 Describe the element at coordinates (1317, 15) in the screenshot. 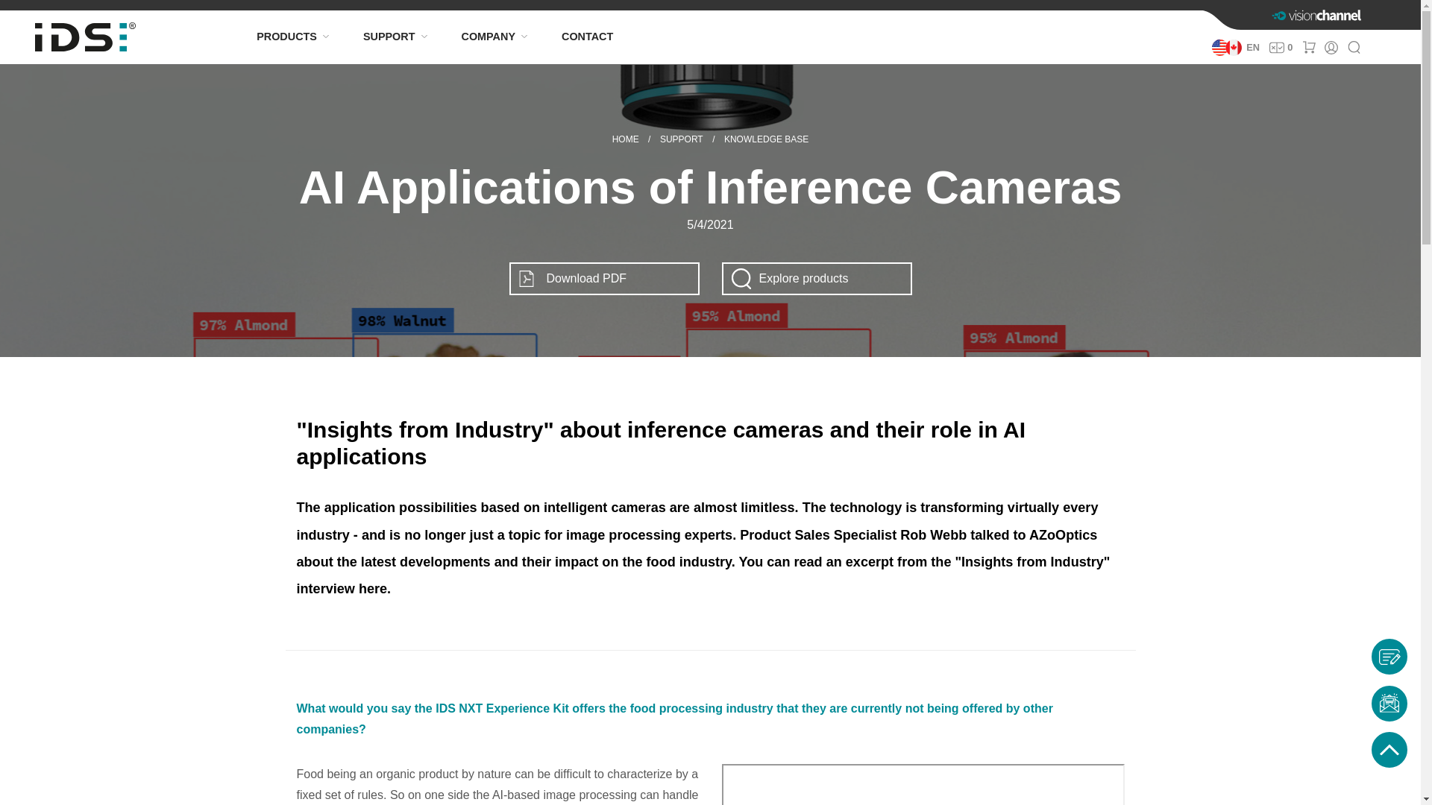

I see `IDS Vision Channel` at that location.